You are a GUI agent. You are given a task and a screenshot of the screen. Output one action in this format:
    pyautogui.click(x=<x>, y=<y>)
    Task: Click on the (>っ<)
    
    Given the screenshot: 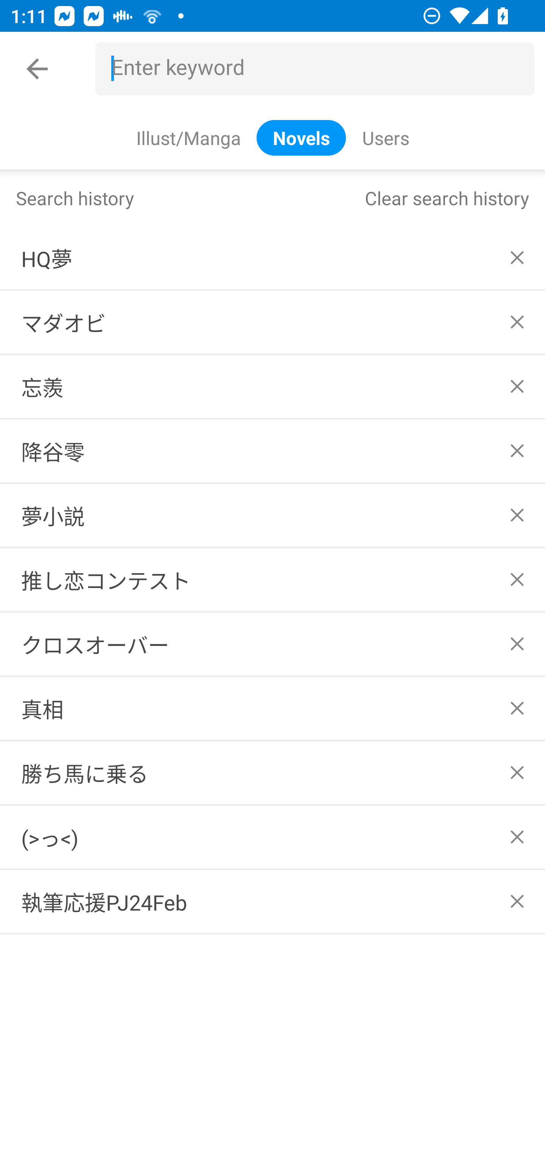 What is the action you would take?
    pyautogui.click(x=272, y=838)
    